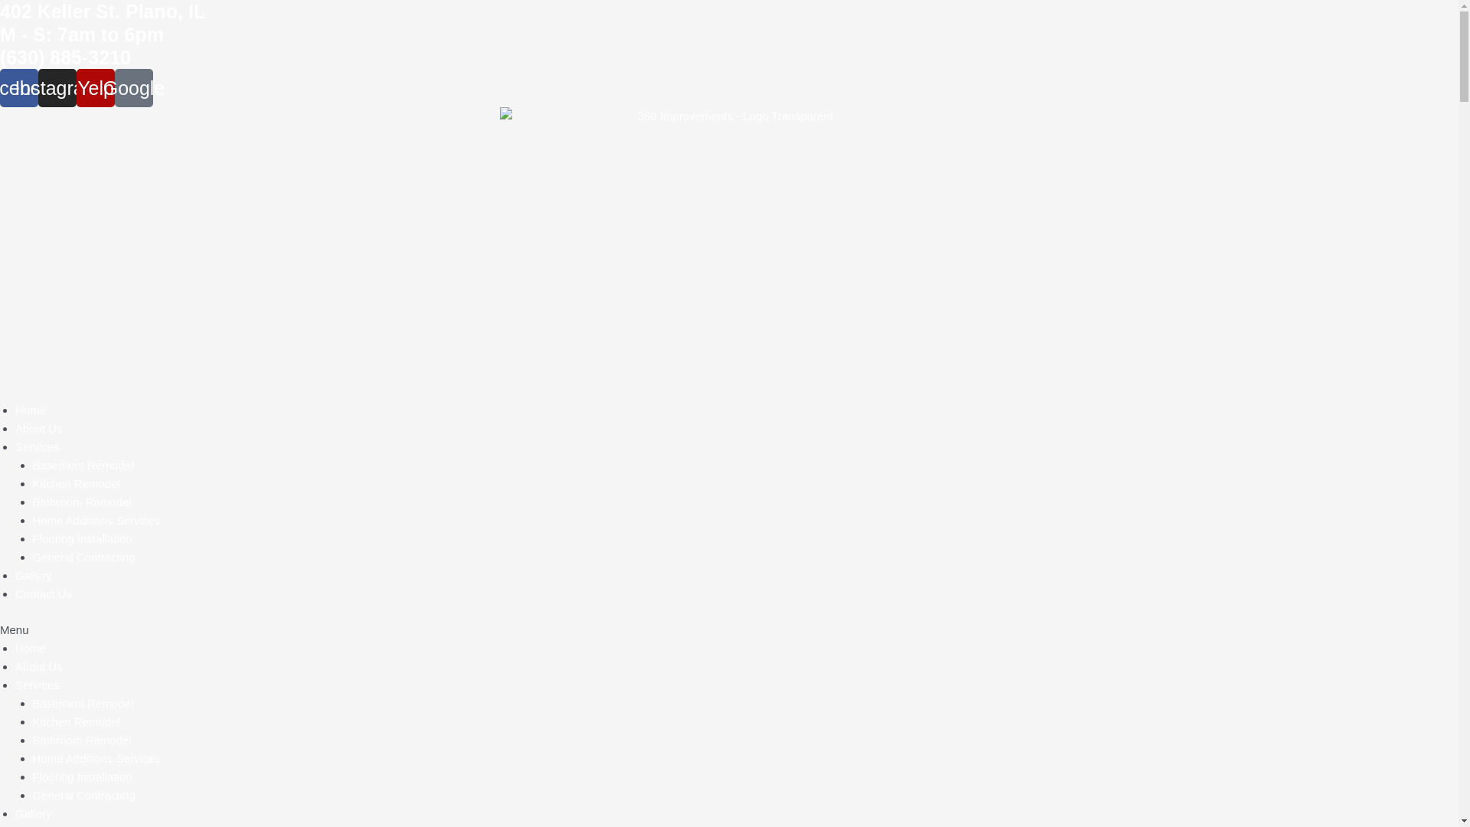  Describe the element at coordinates (96, 88) in the screenshot. I see `Yelp` at that location.